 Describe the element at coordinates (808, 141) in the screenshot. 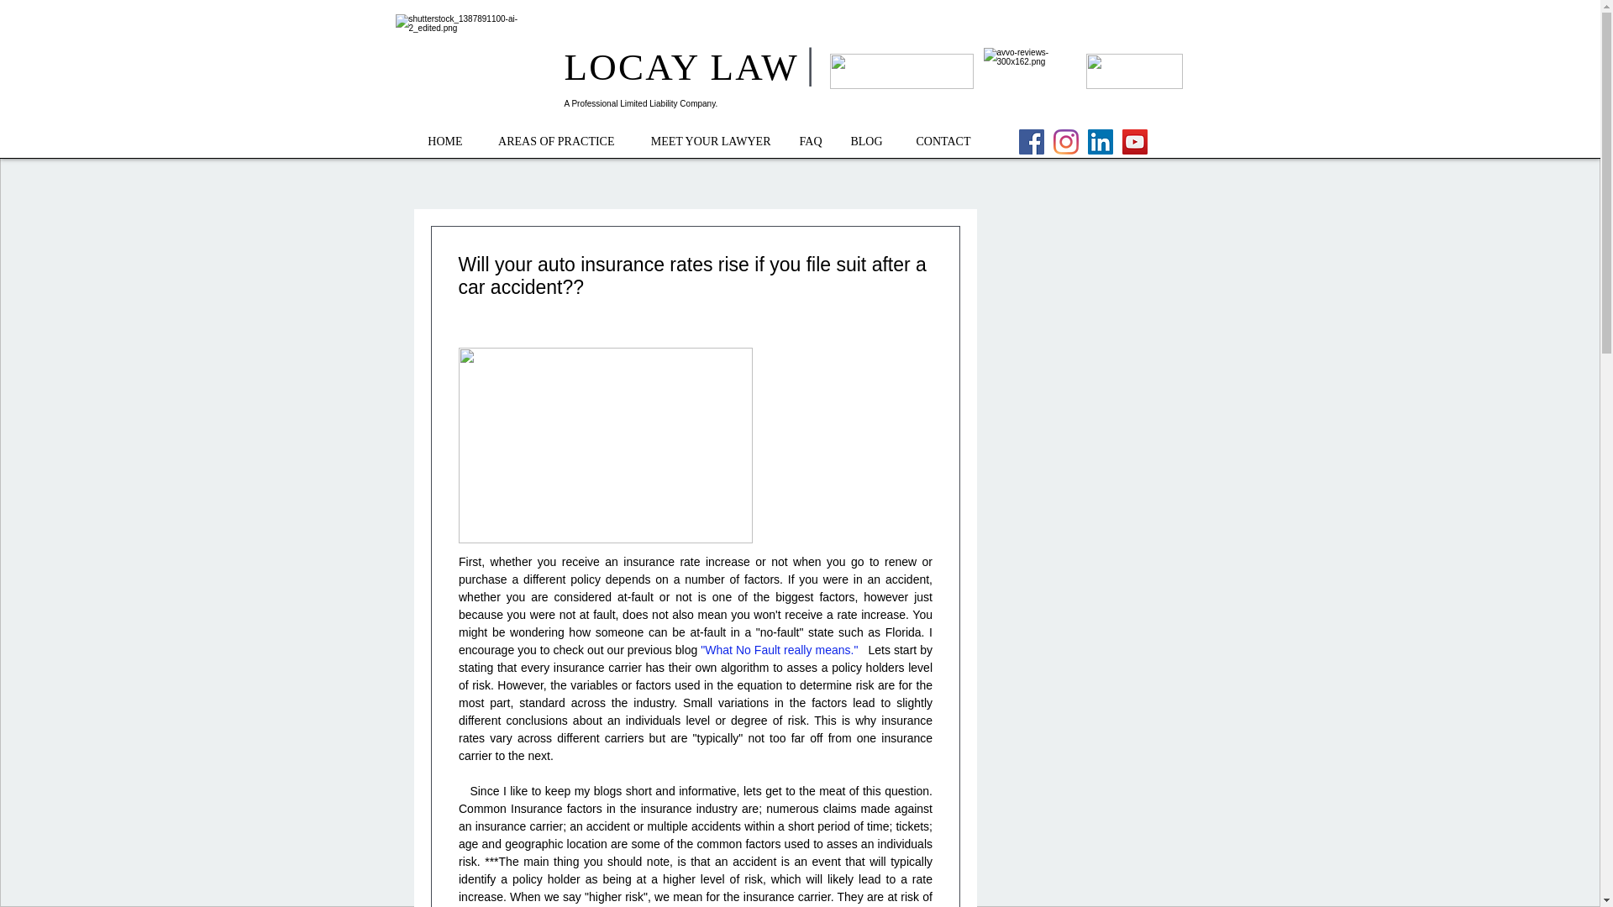

I see `FAQ` at that location.